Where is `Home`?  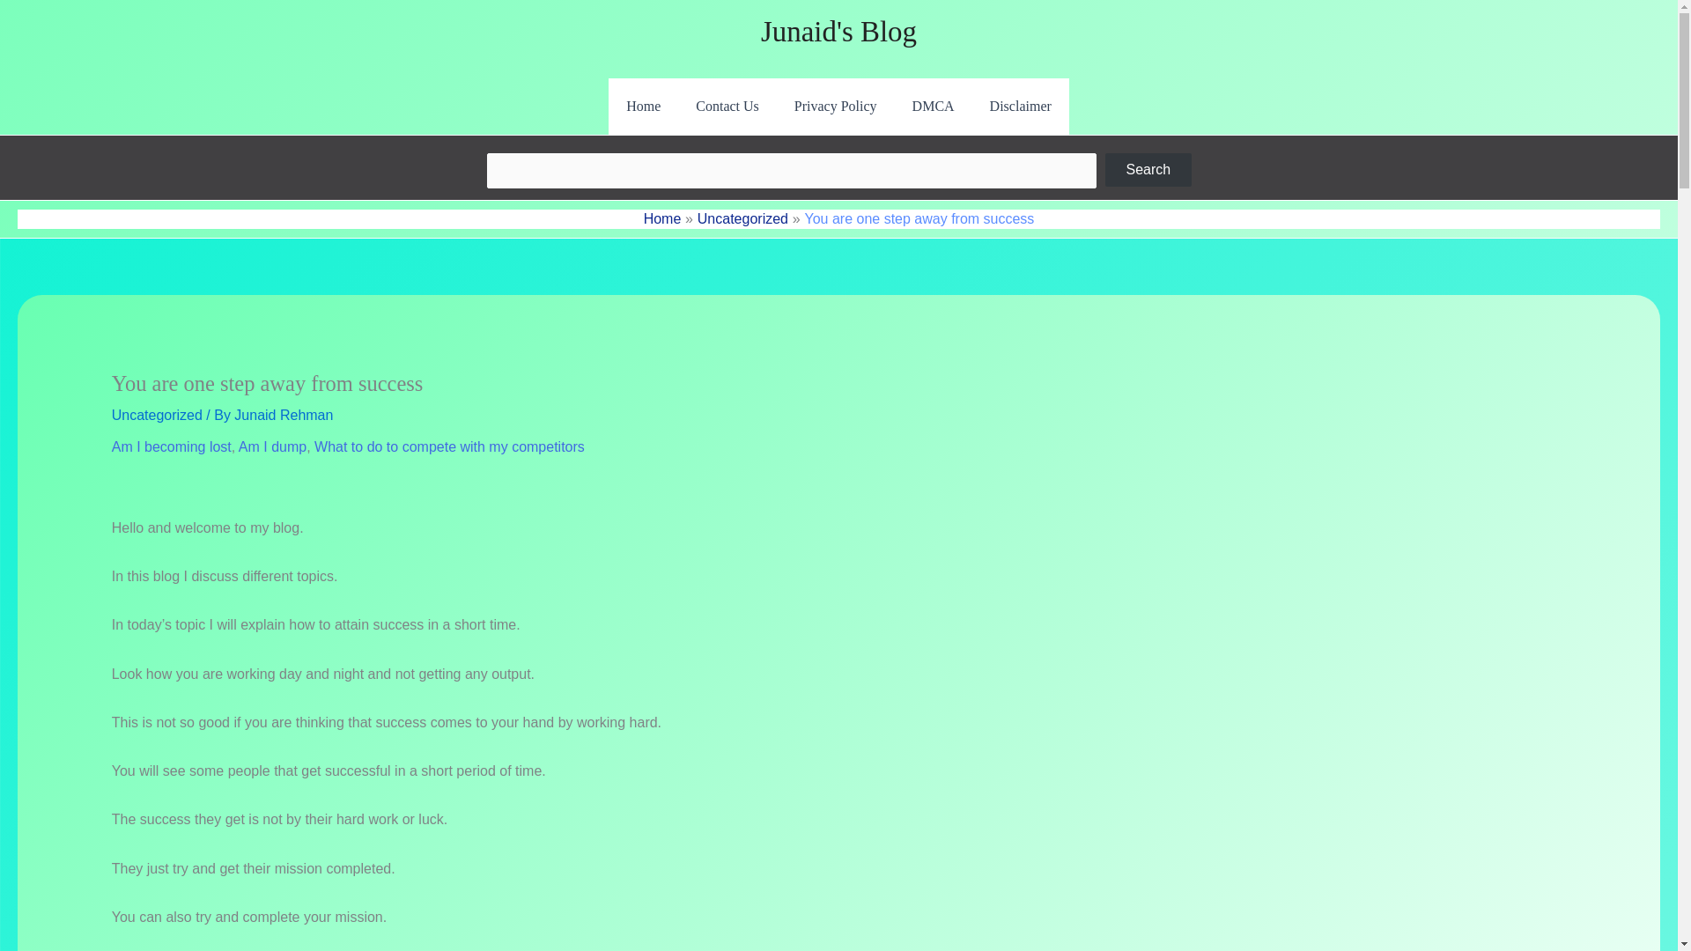 Home is located at coordinates (662, 218).